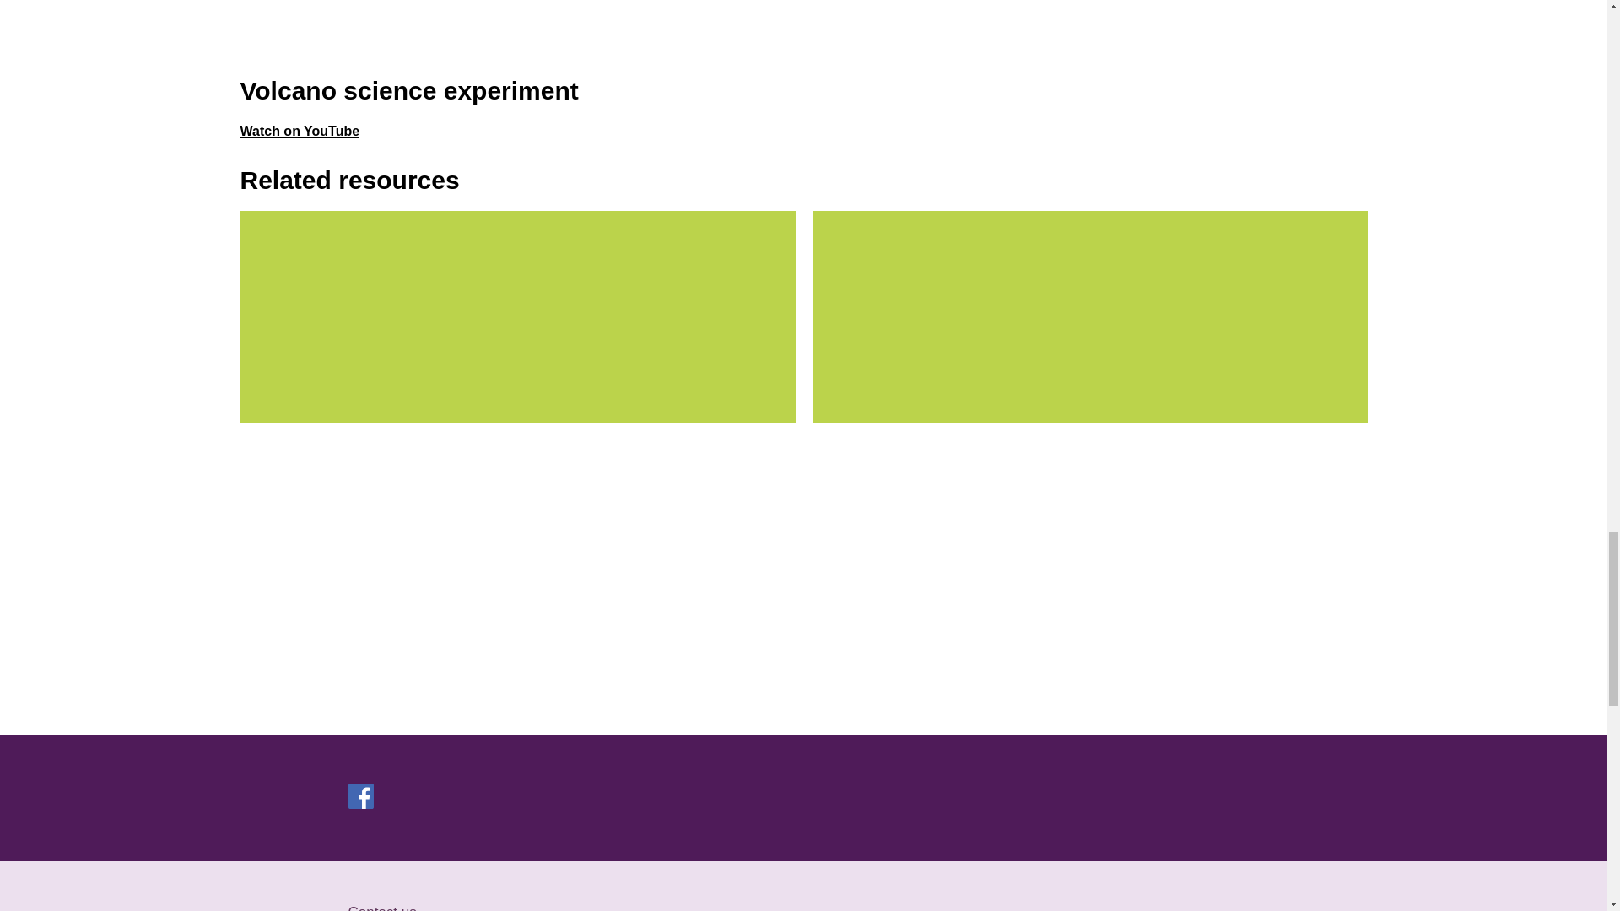  I want to click on Volcano science experiment, so click(516, 32).